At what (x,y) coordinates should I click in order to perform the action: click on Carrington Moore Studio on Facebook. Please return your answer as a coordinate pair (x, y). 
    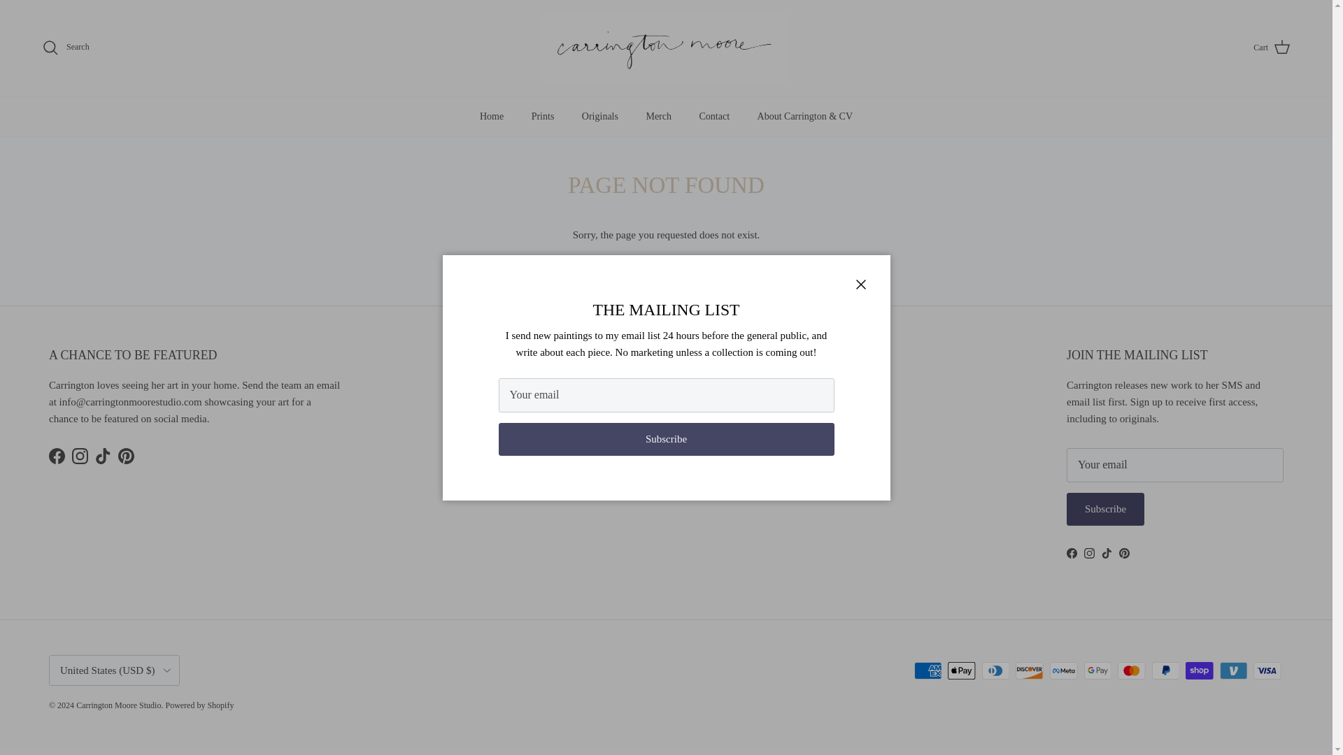
    Looking at the image, I should click on (1072, 554).